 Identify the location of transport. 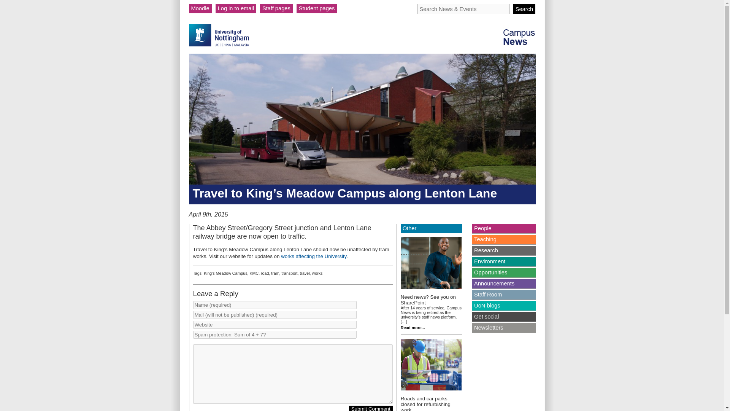
(290, 273).